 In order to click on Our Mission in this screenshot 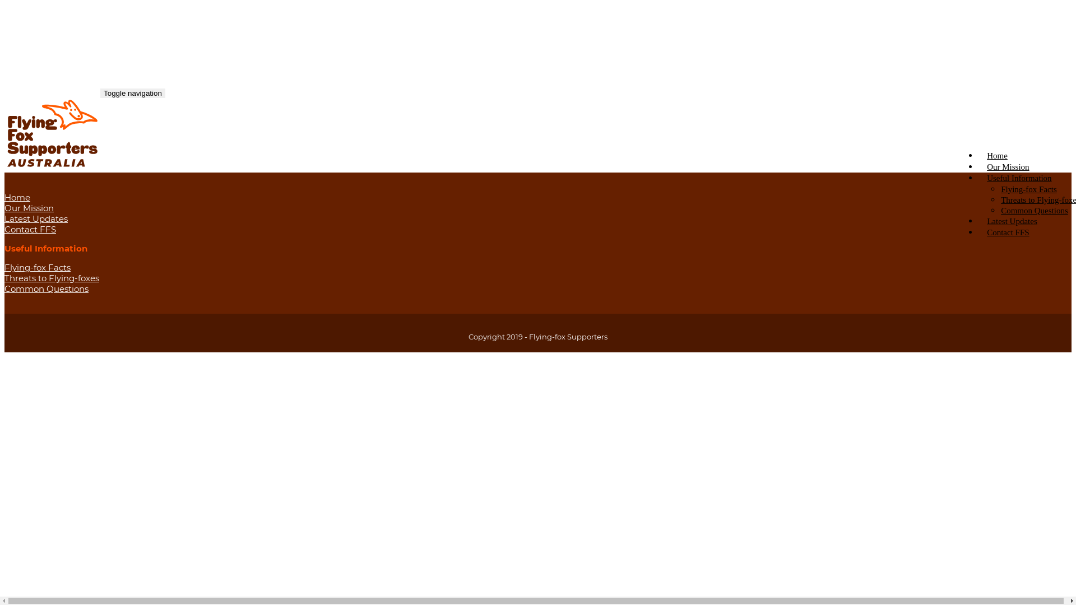, I will do `click(1008, 167)`.